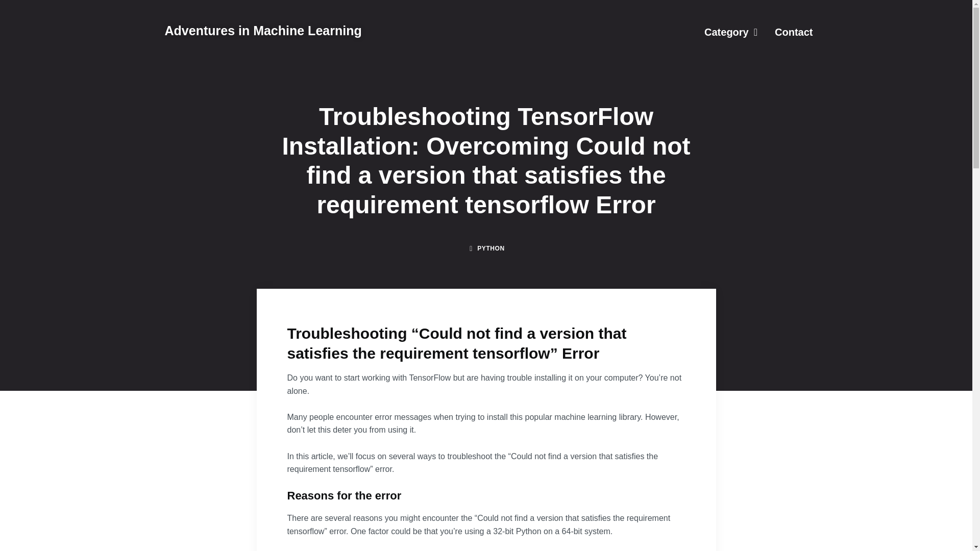 This screenshot has height=551, width=980. What do you see at coordinates (731, 32) in the screenshot?
I see `Category` at bounding box center [731, 32].